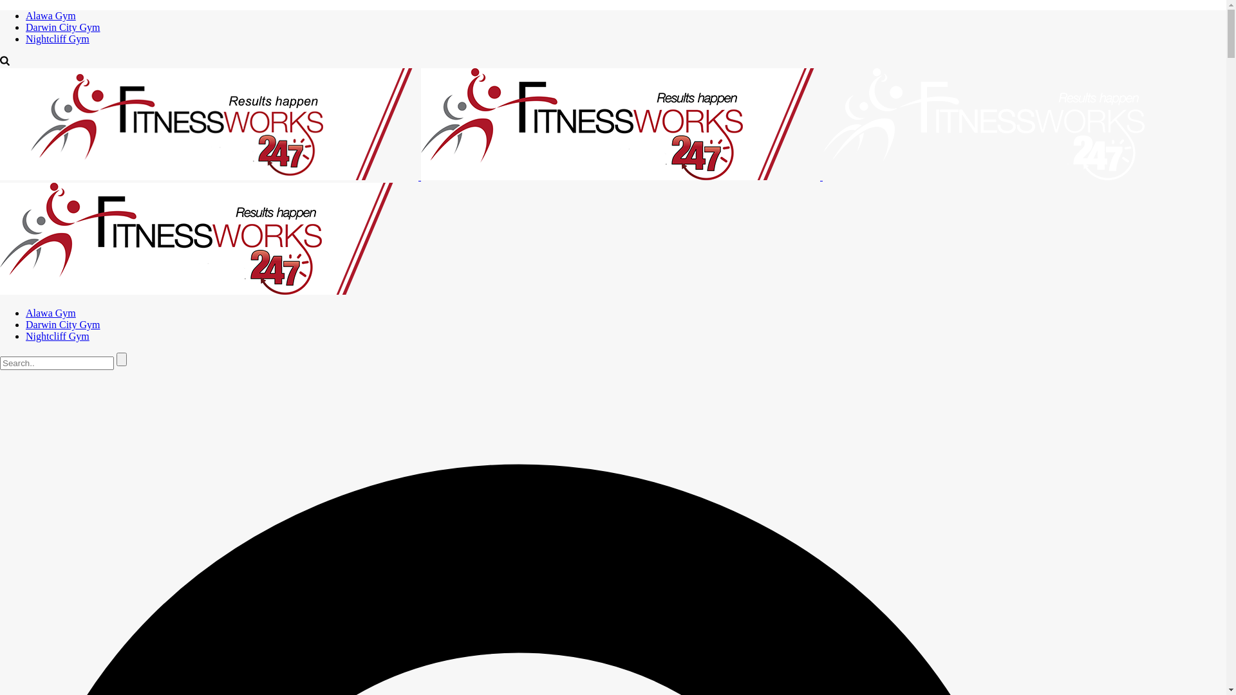 This screenshot has width=1236, height=695. I want to click on FitnessWorks NT, so click(572, 234).